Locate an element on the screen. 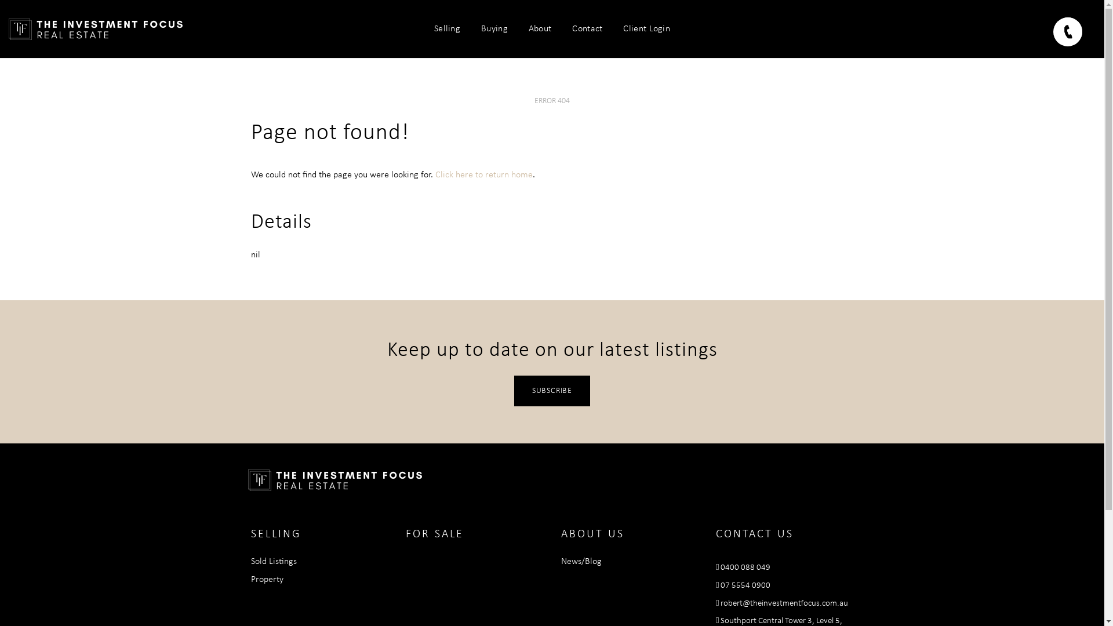 This screenshot has height=626, width=1113. FOR SALE is located at coordinates (435, 534).